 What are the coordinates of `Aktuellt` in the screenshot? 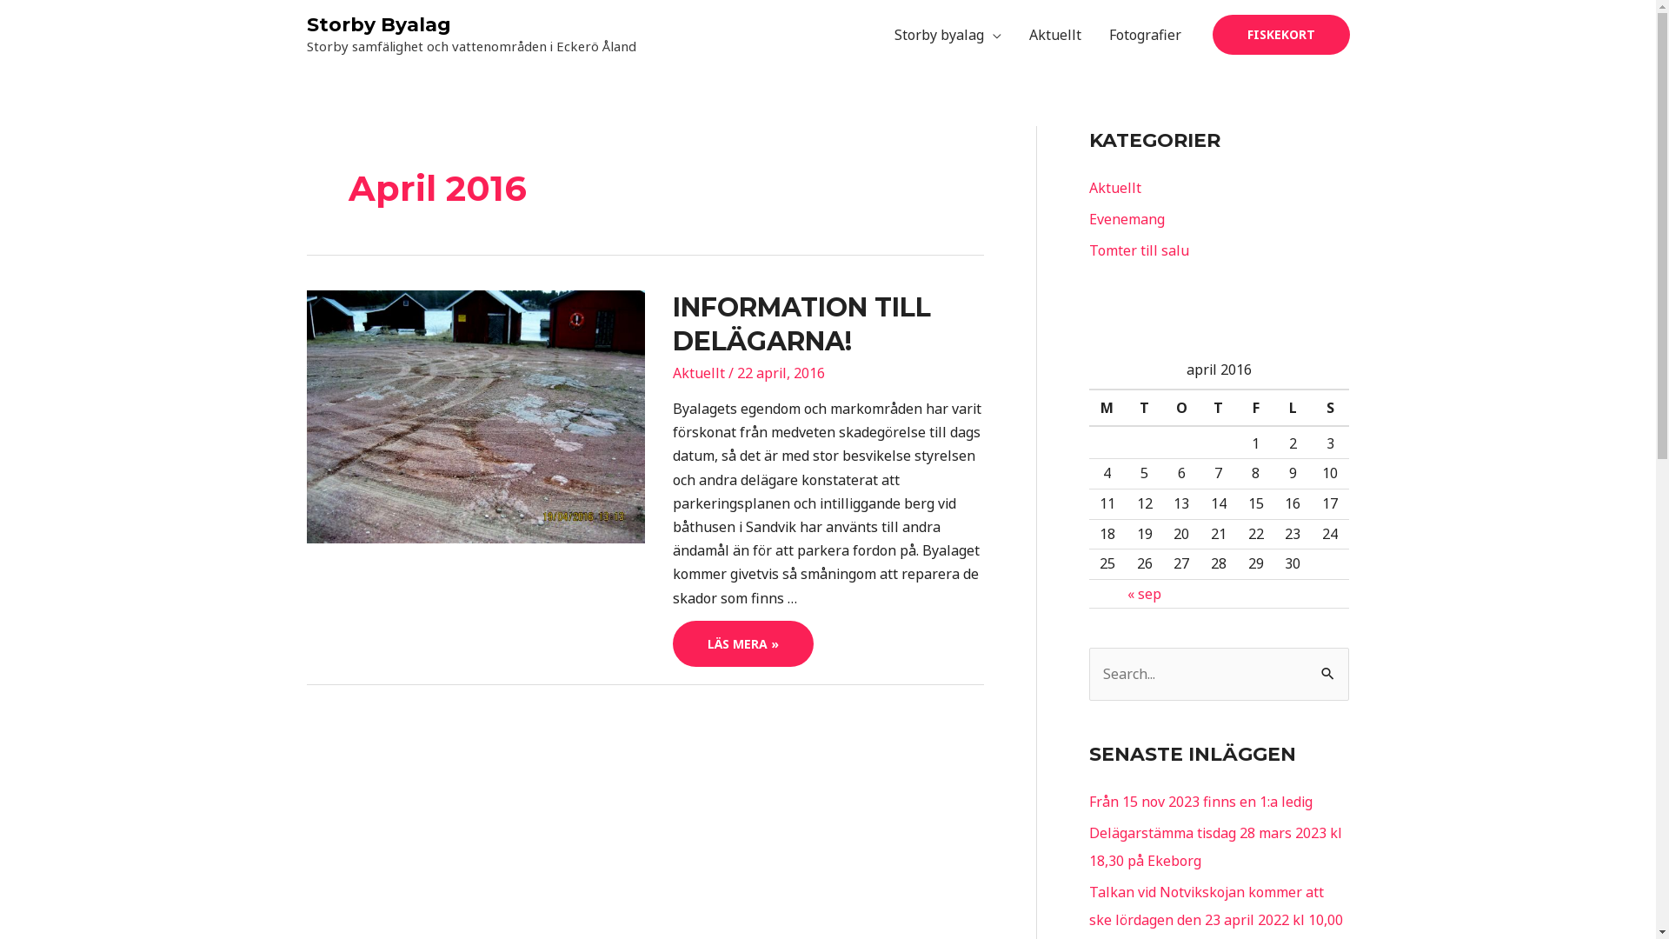 It's located at (1114, 188).